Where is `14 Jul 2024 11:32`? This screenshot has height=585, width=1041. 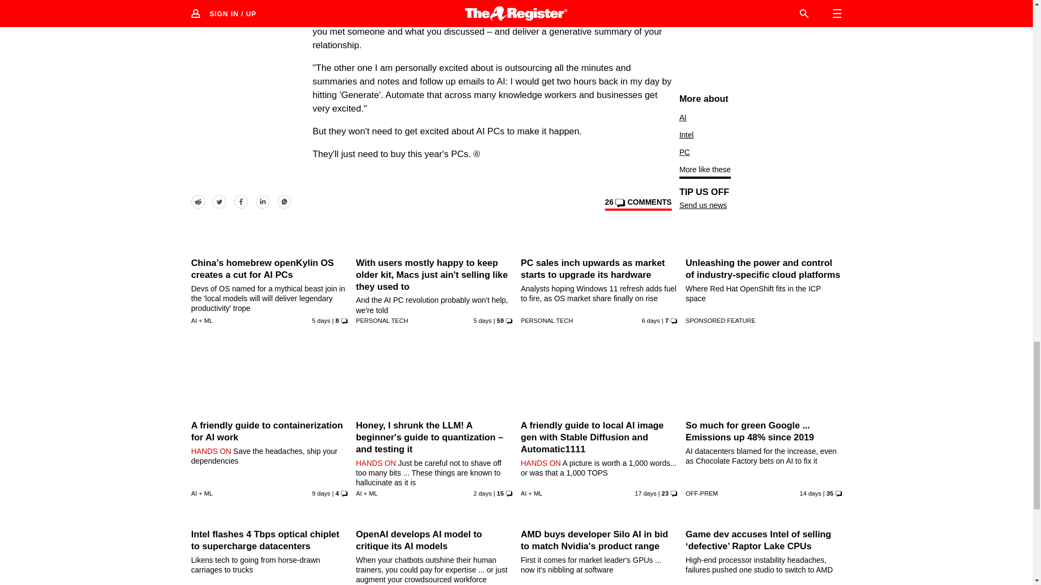
14 Jul 2024 11:32 is located at coordinates (483, 493).